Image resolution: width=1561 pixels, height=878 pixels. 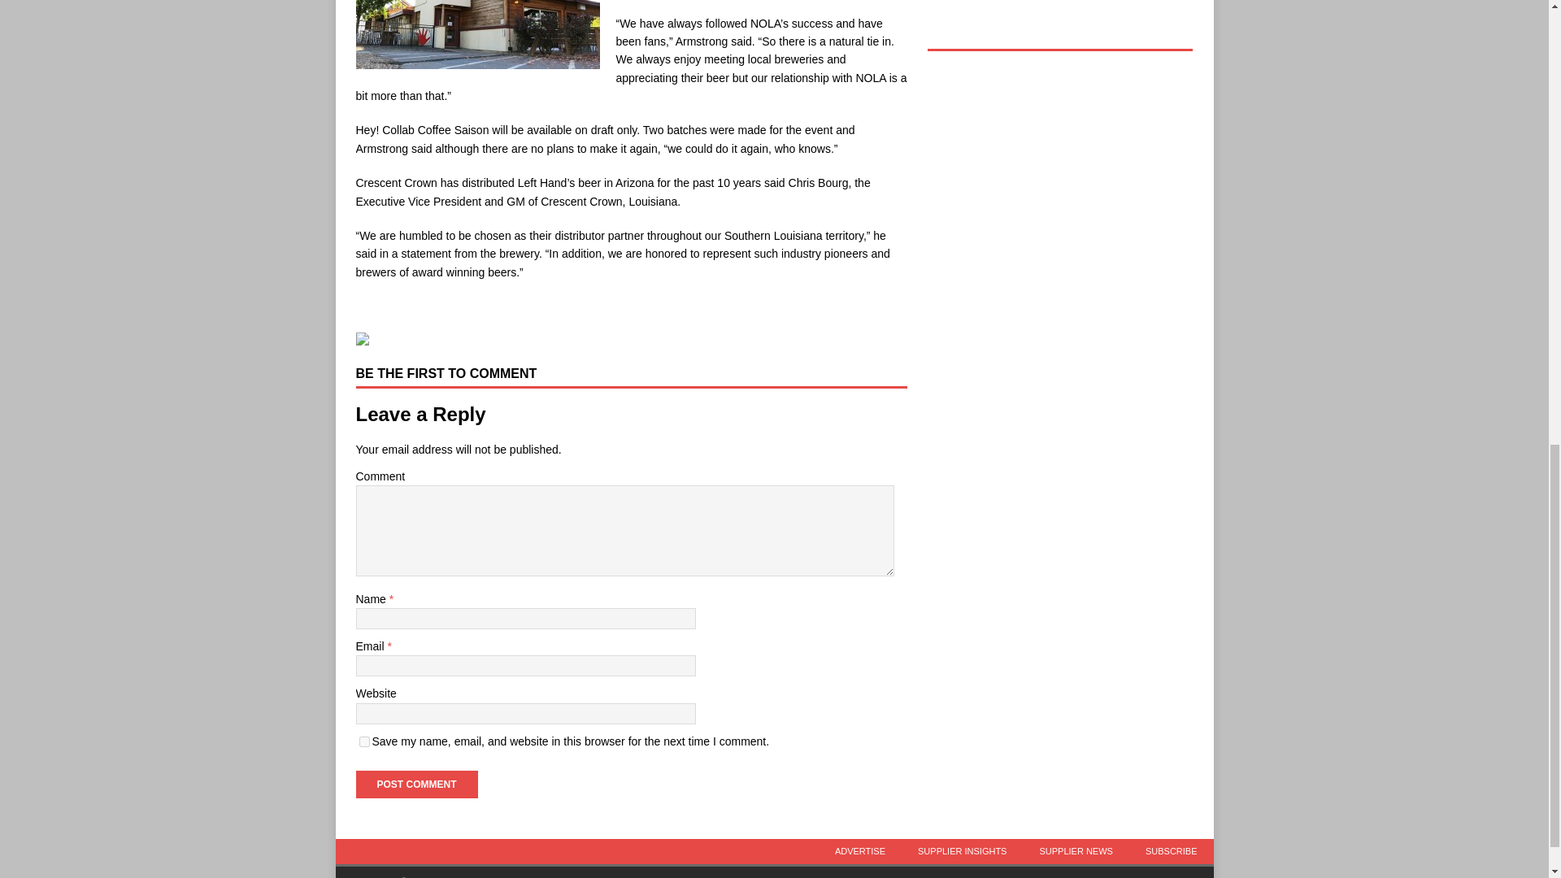 What do you see at coordinates (416, 784) in the screenshot?
I see `Post Comment` at bounding box center [416, 784].